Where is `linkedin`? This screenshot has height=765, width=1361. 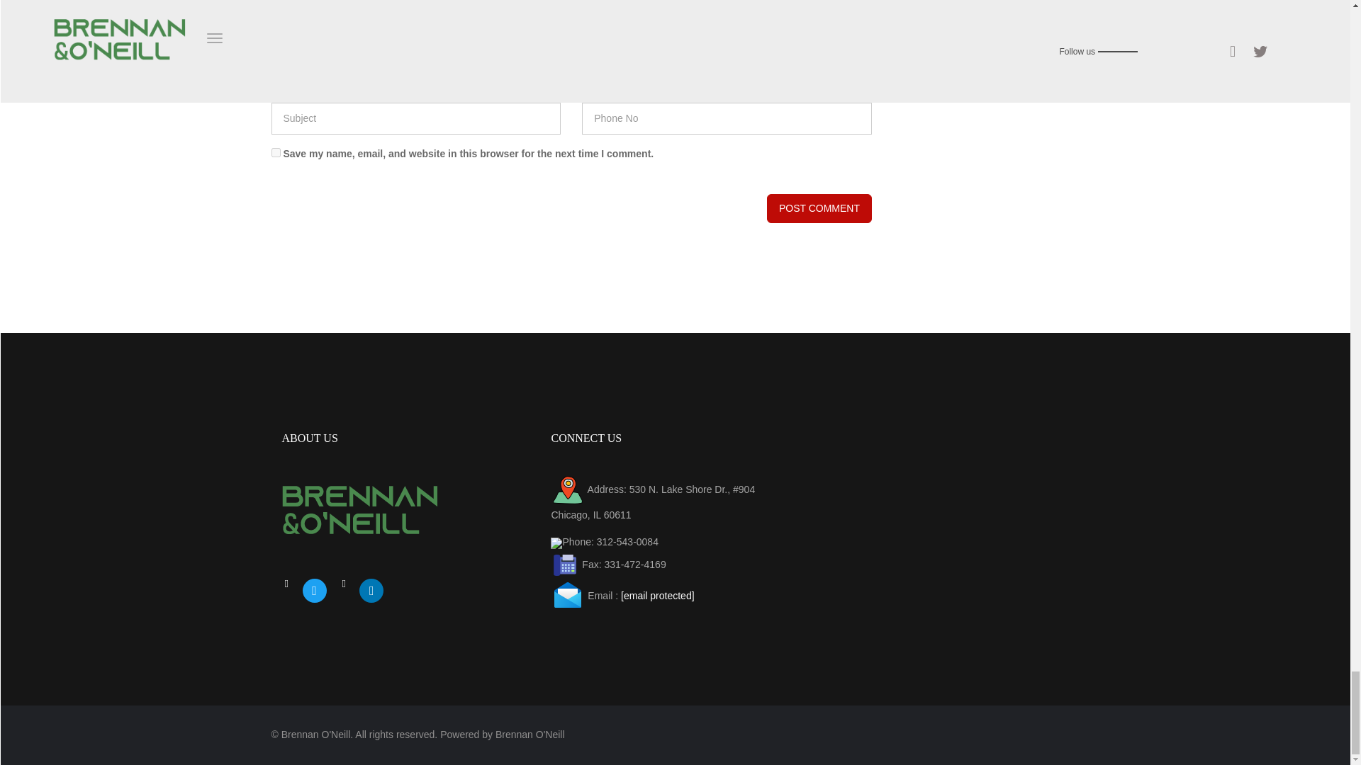
linkedin is located at coordinates (371, 589).